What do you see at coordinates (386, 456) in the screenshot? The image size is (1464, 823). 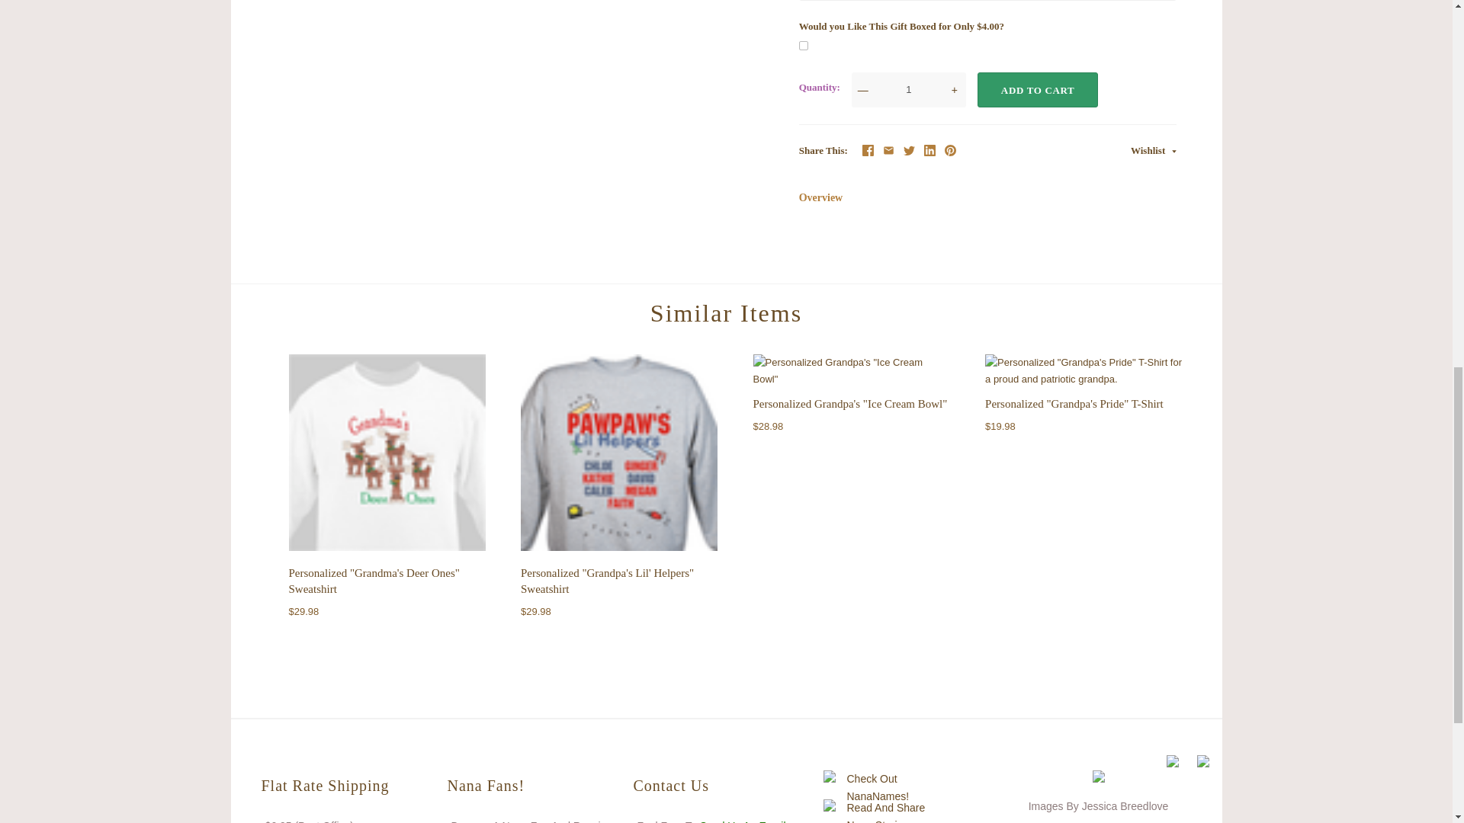 I see `Personalized "Grandma's Deer Ones" Sweatshirt` at bounding box center [386, 456].